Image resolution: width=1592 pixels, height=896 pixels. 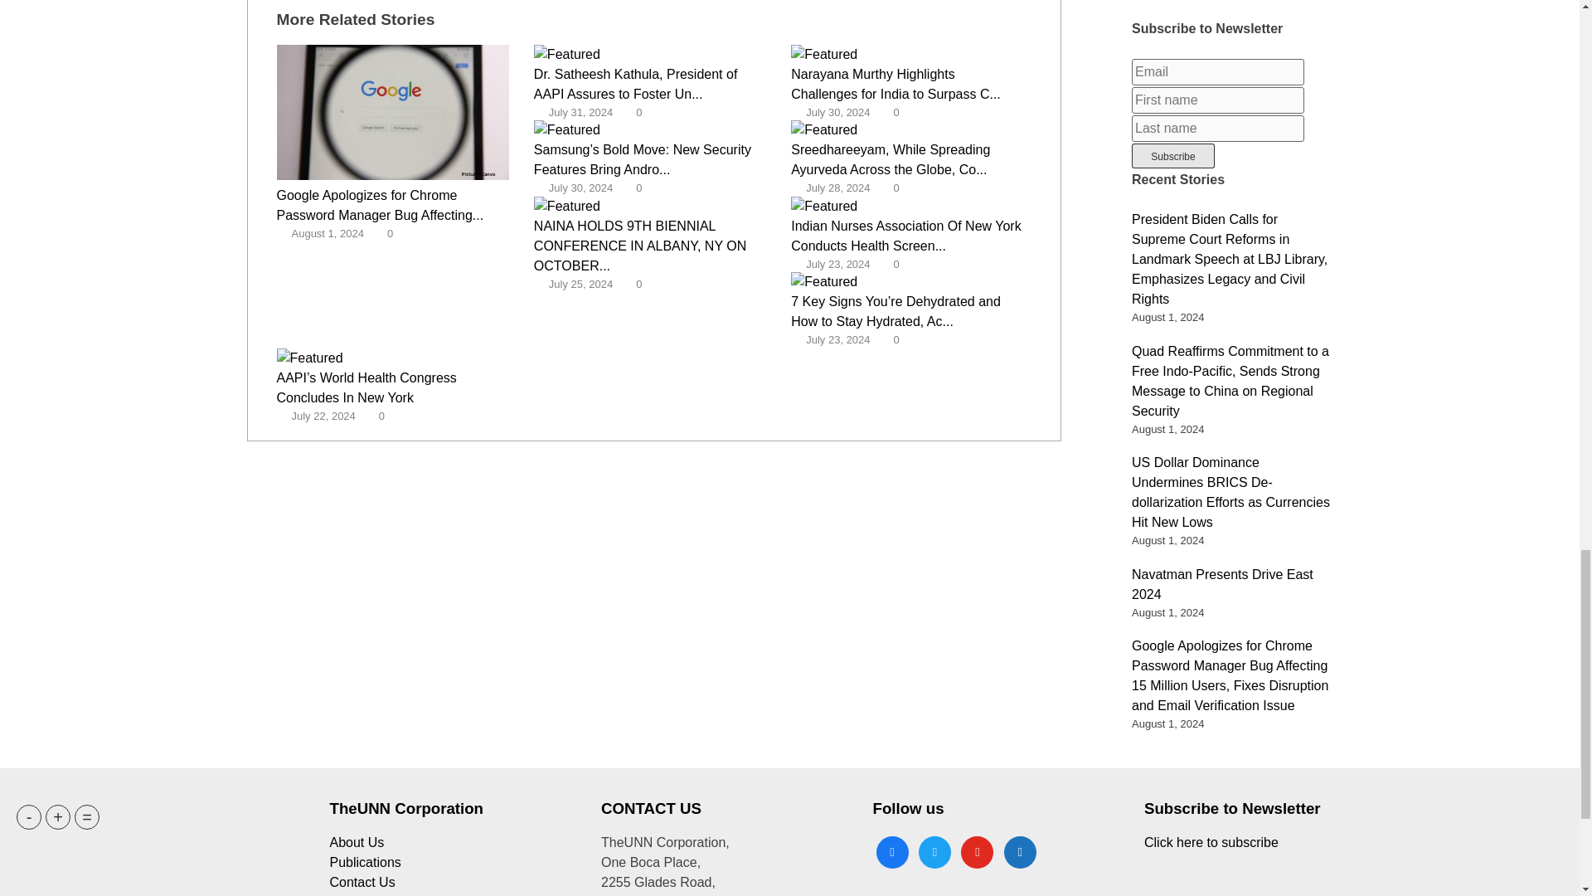 What do you see at coordinates (891, 850) in the screenshot?
I see `Facebook` at bounding box center [891, 850].